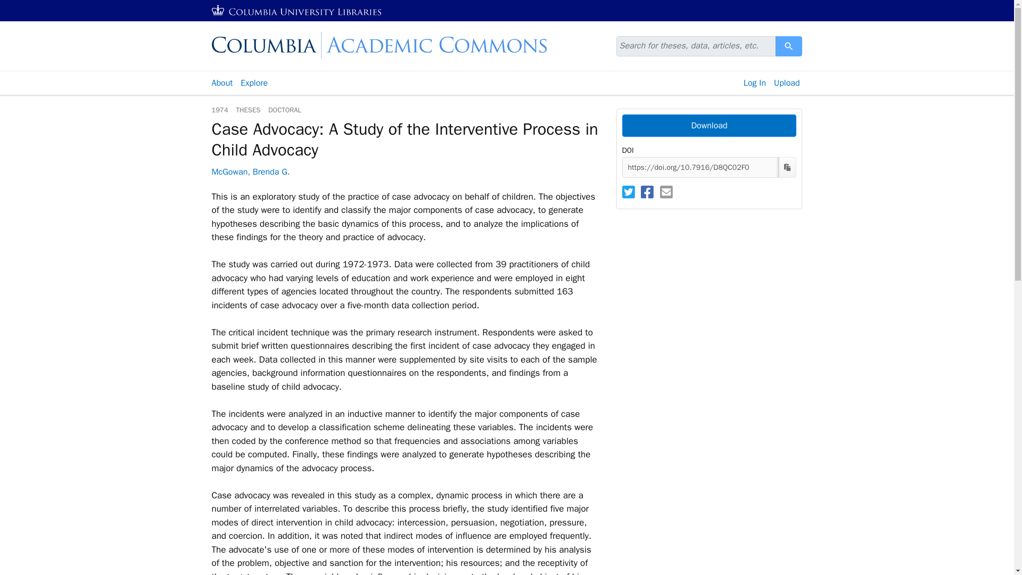 The width and height of the screenshot is (1022, 575). What do you see at coordinates (28, 6) in the screenshot?
I see `Skip to main content` at bounding box center [28, 6].